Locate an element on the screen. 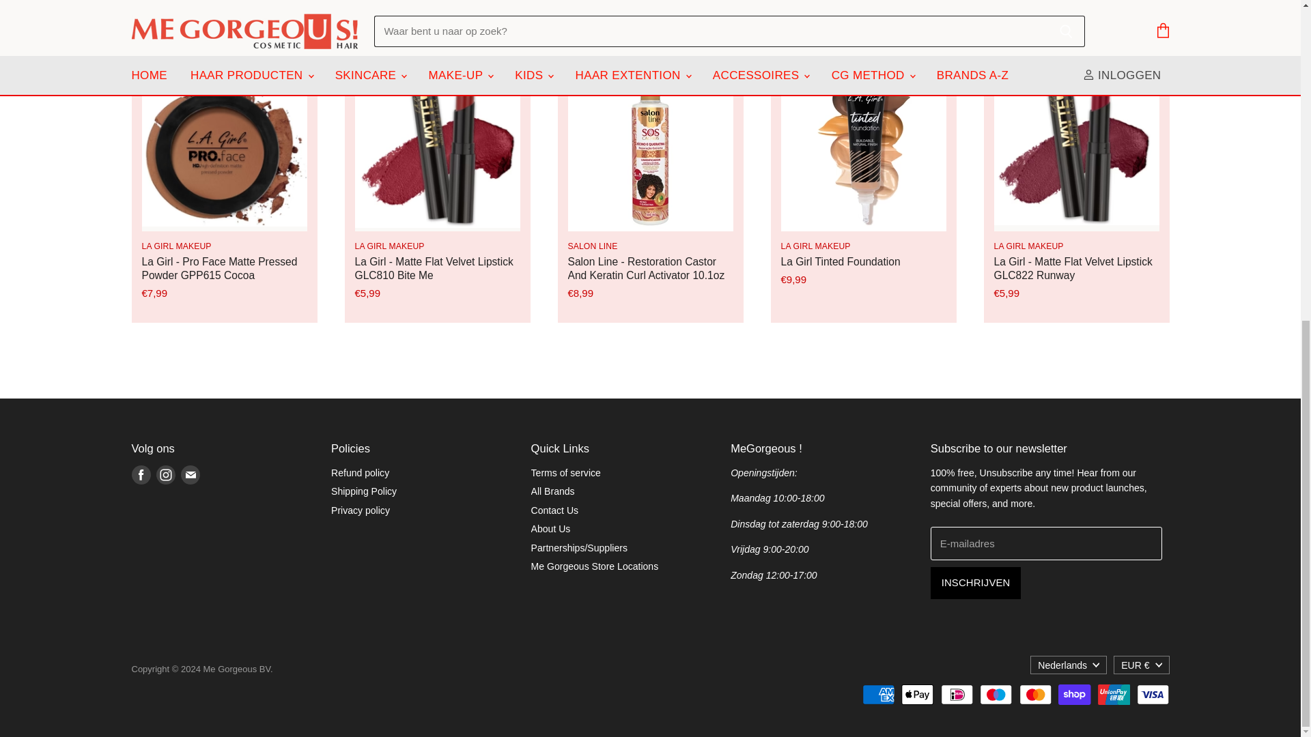 This screenshot has height=737, width=1311. Facebook is located at coordinates (141, 475).